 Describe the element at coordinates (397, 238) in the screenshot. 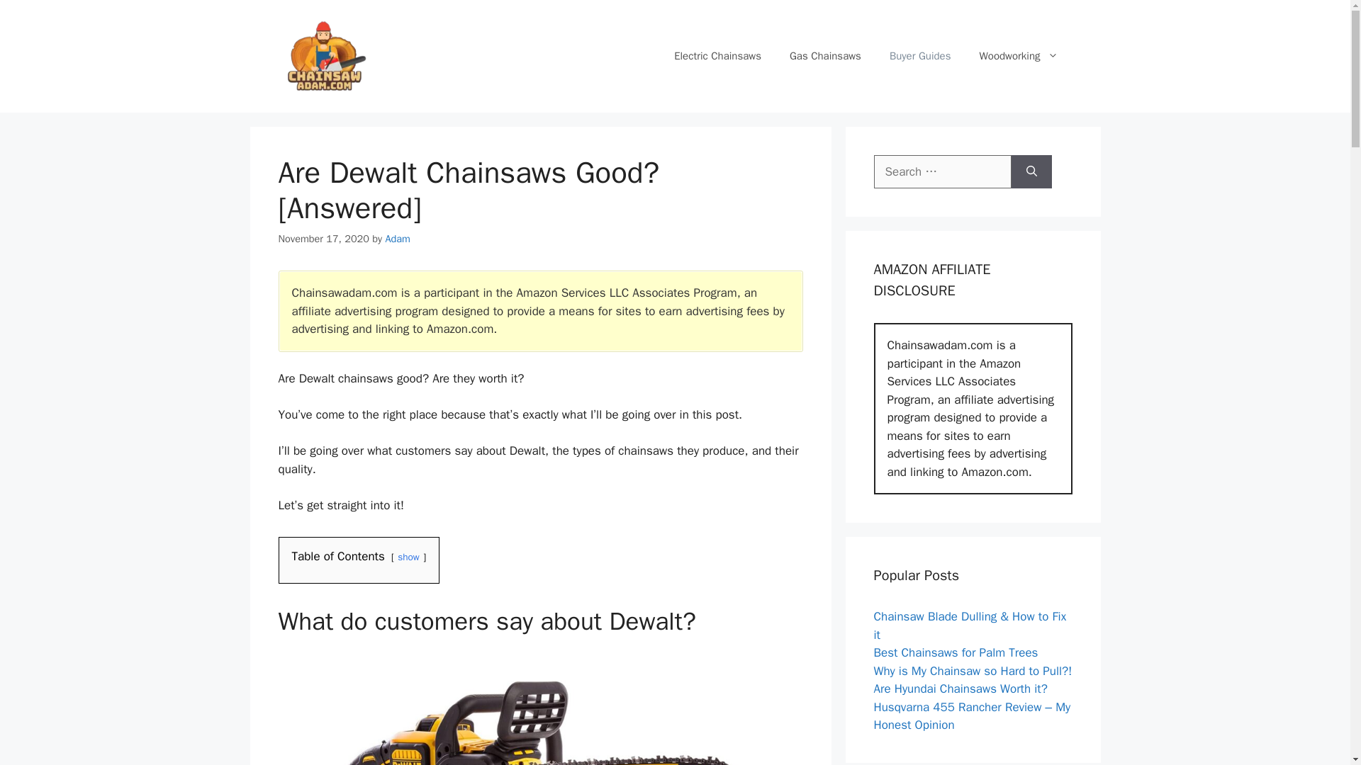

I see `Adam` at that location.